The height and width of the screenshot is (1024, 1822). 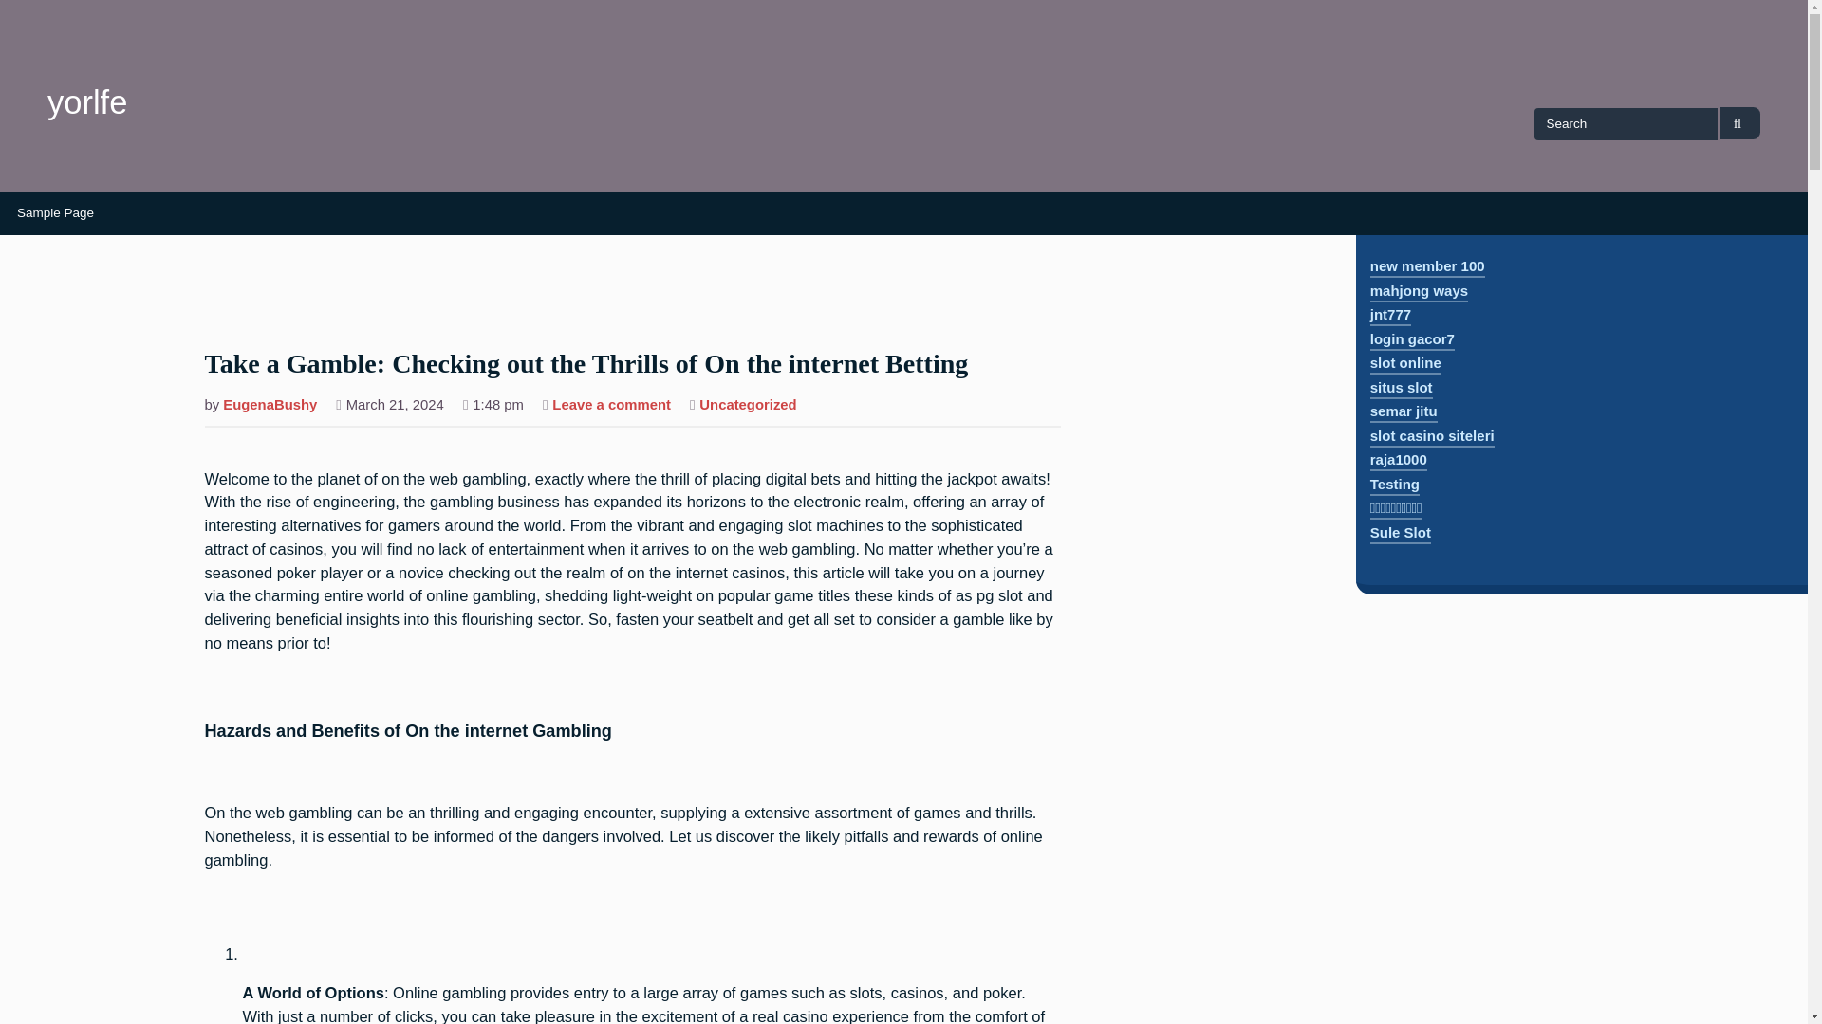 I want to click on yorlfe, so click(x=87, y=102).